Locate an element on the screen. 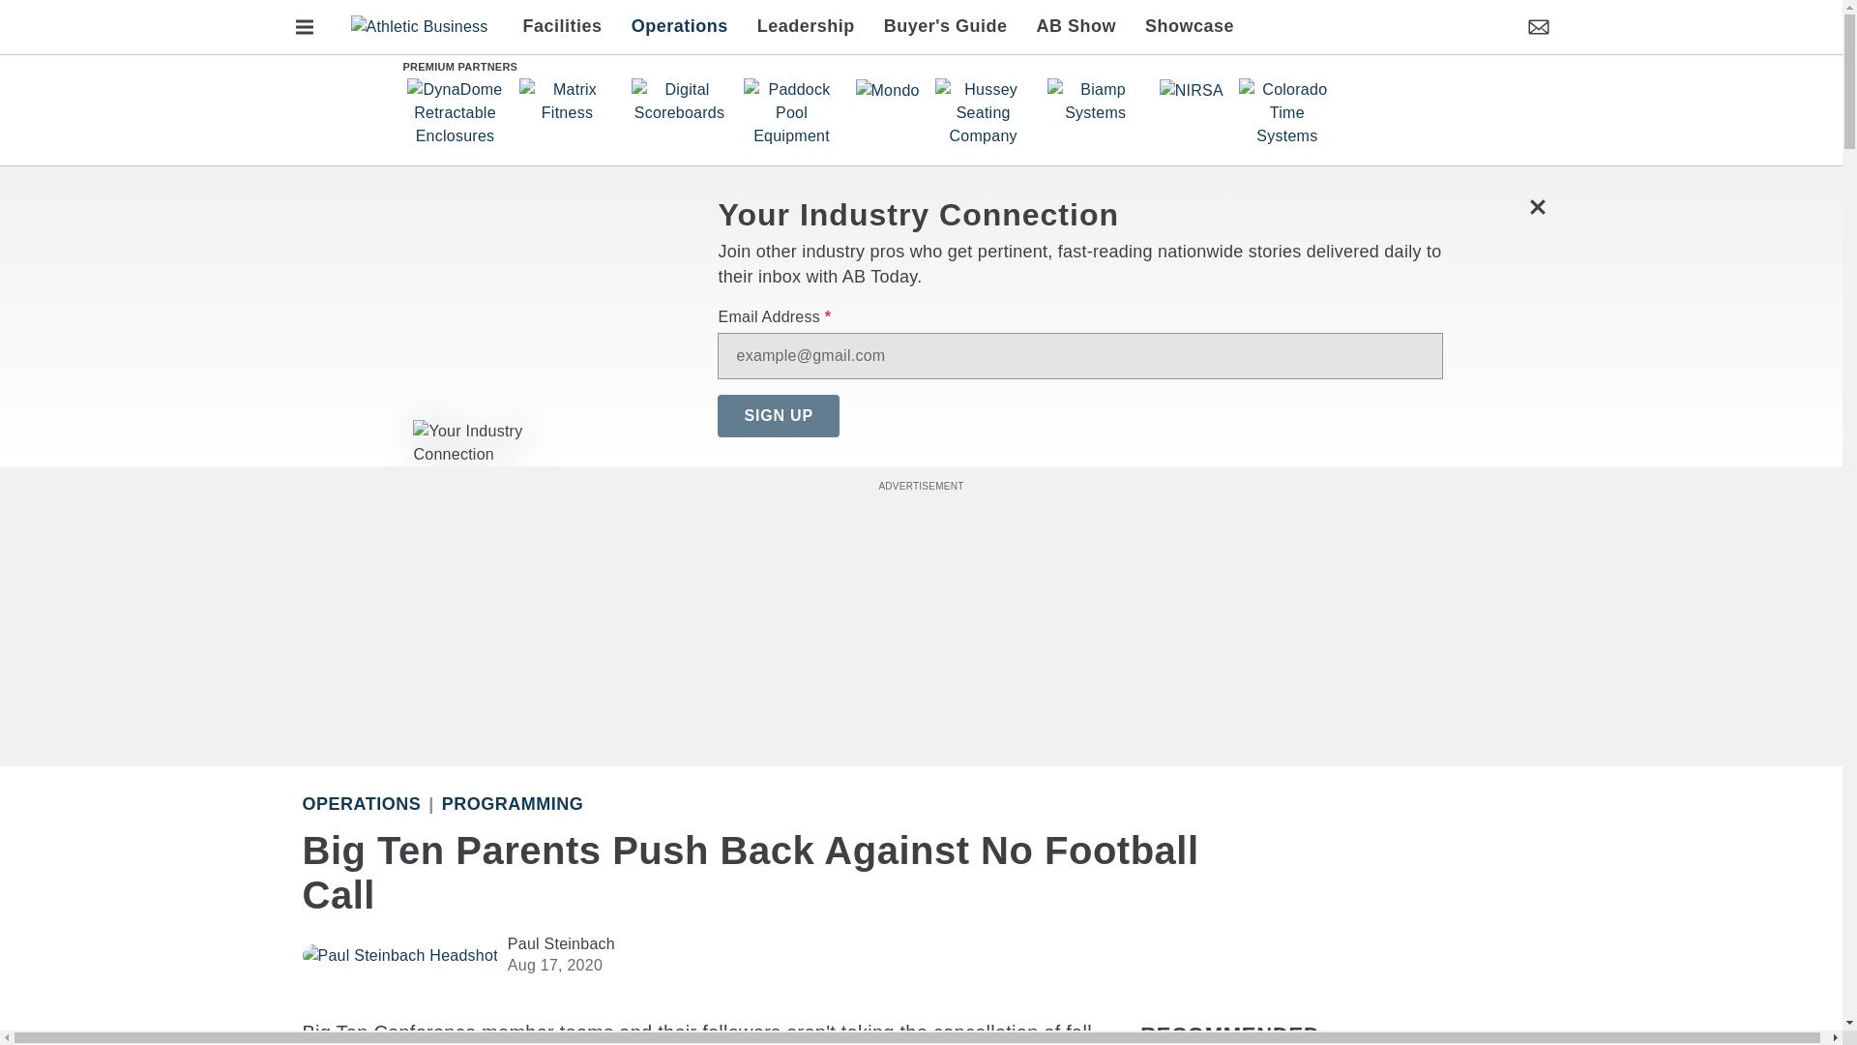 The width and height of the screenshot is (1857, 1045). Paddock Pool Equipment is located at coordinates (791, 113).